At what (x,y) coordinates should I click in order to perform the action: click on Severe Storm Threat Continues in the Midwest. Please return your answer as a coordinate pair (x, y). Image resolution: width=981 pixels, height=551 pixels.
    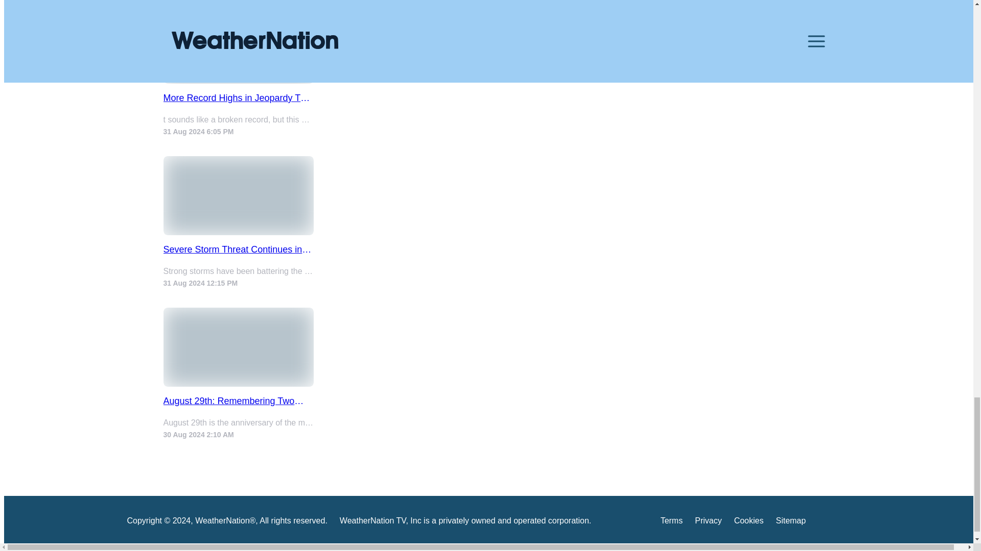
    Looking at the image, I should click on (239, 250).